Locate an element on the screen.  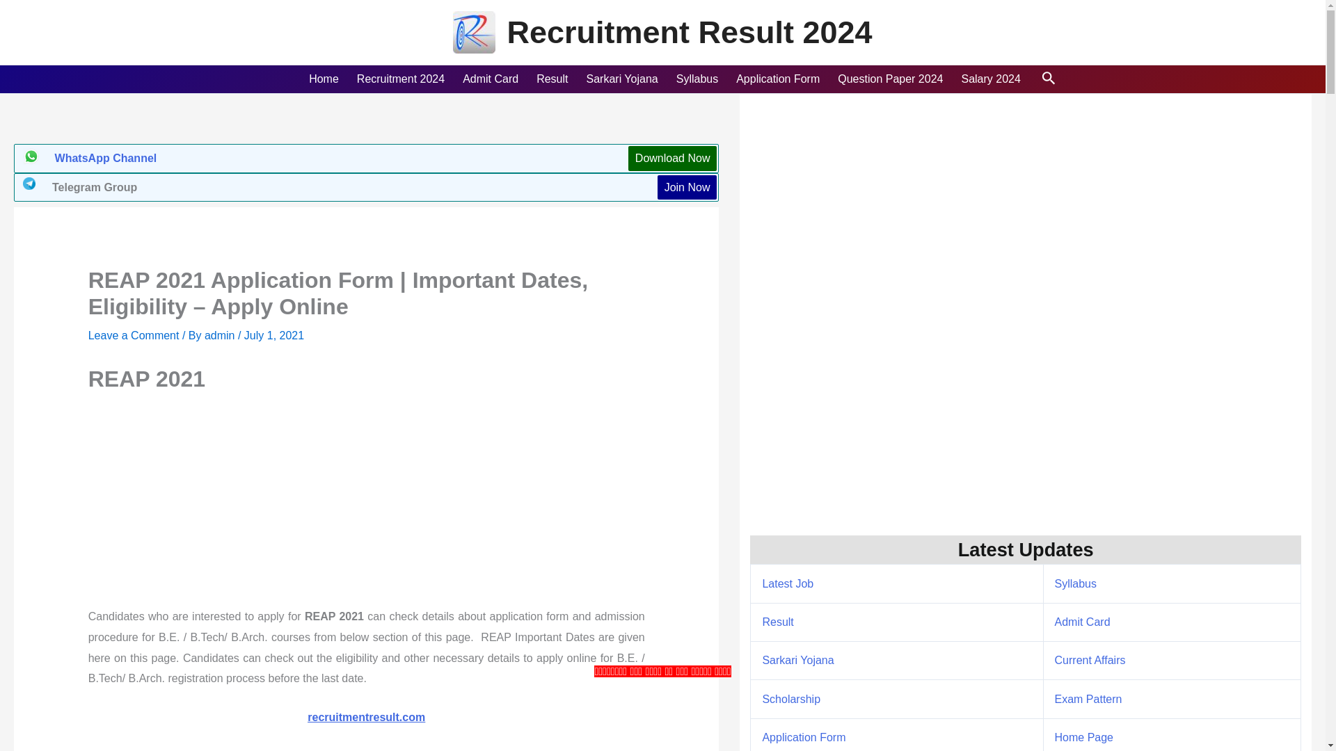
Result is located at coordinates (550, 79).